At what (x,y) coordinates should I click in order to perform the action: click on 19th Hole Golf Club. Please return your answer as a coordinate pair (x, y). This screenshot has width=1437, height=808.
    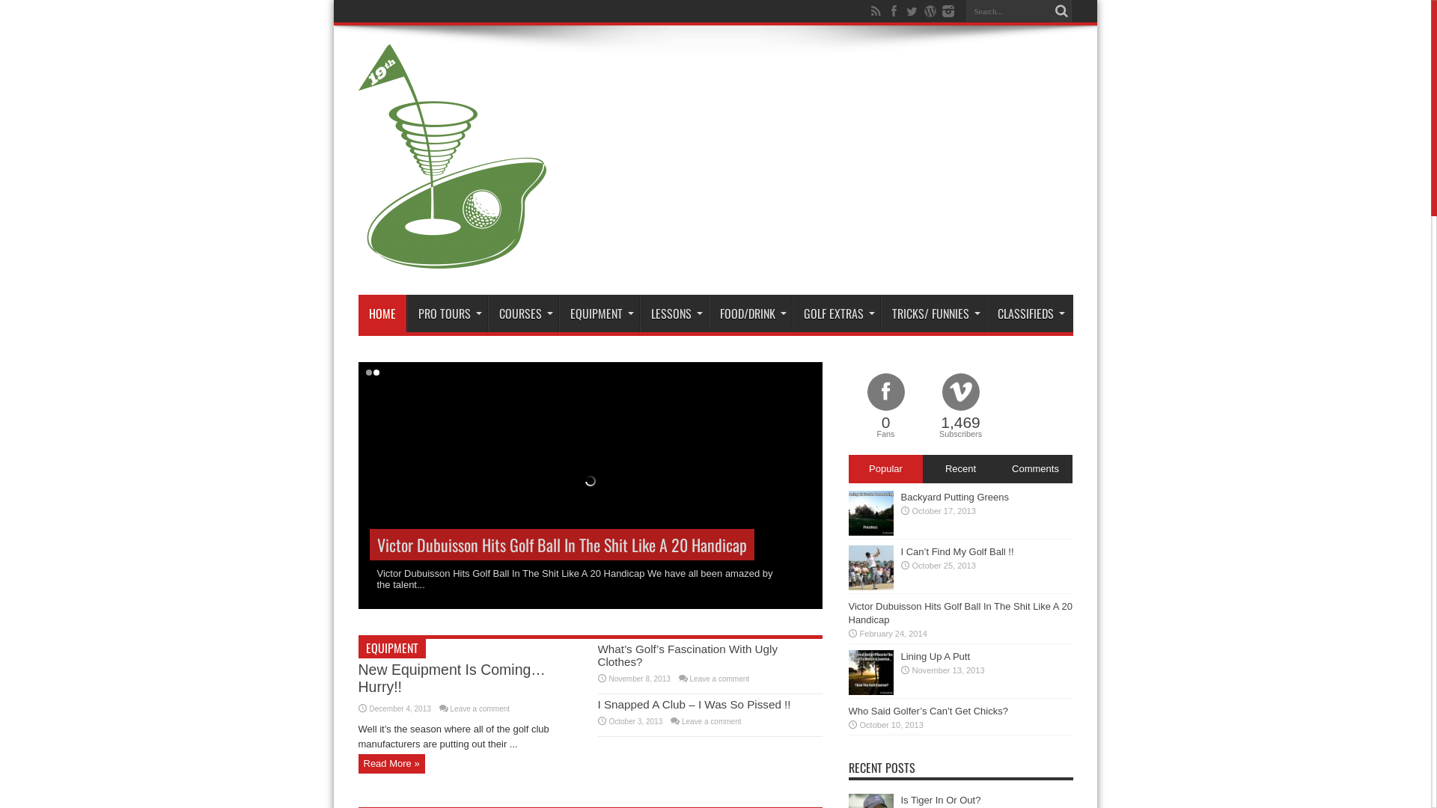
    Looking at the image, I should click on (452, 257).